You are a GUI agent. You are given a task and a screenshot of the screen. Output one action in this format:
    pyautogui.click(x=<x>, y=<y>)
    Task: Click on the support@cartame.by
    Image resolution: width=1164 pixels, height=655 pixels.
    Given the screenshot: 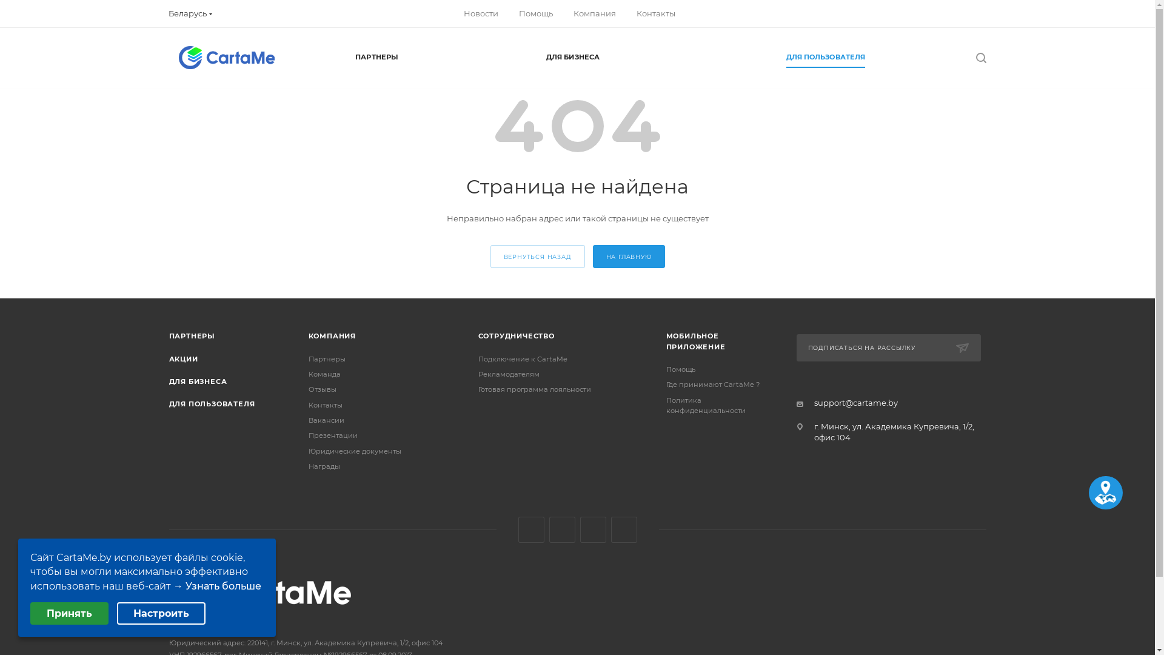 What is the action you would take?
    pyautogui.click(x=855, y=403)
    